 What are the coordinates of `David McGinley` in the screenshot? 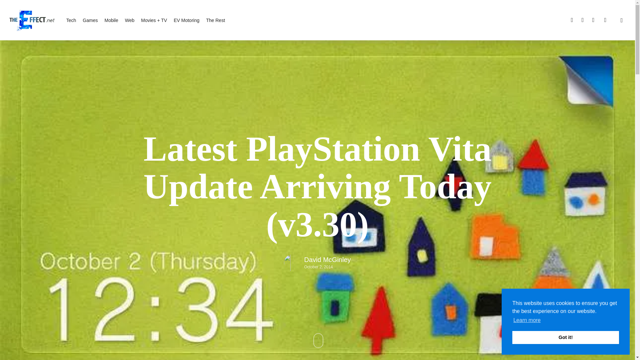 It's located at (327, 259).